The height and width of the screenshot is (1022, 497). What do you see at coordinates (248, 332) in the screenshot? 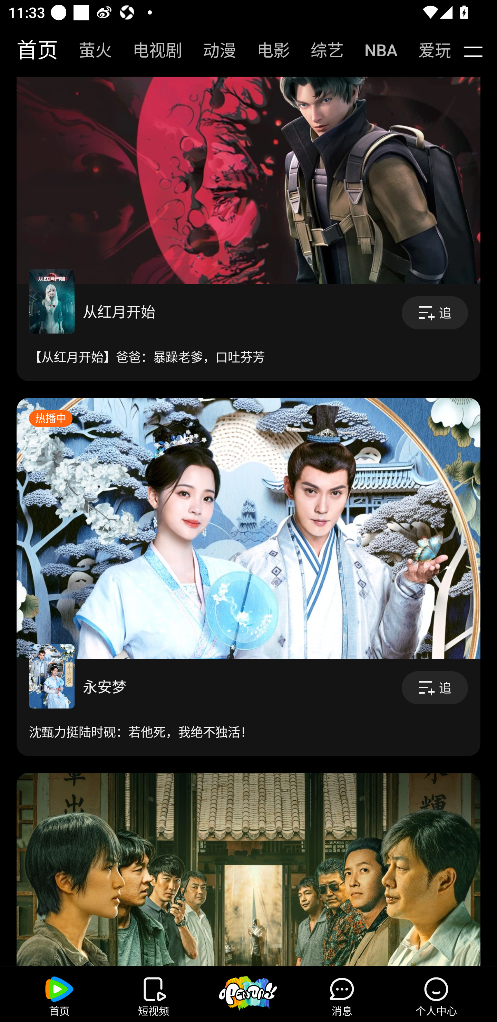
I see `从红月开始 追 【从红月开始】爸爸：暴躁老爹，口吐芬芳` at bounding box center [248, 332].